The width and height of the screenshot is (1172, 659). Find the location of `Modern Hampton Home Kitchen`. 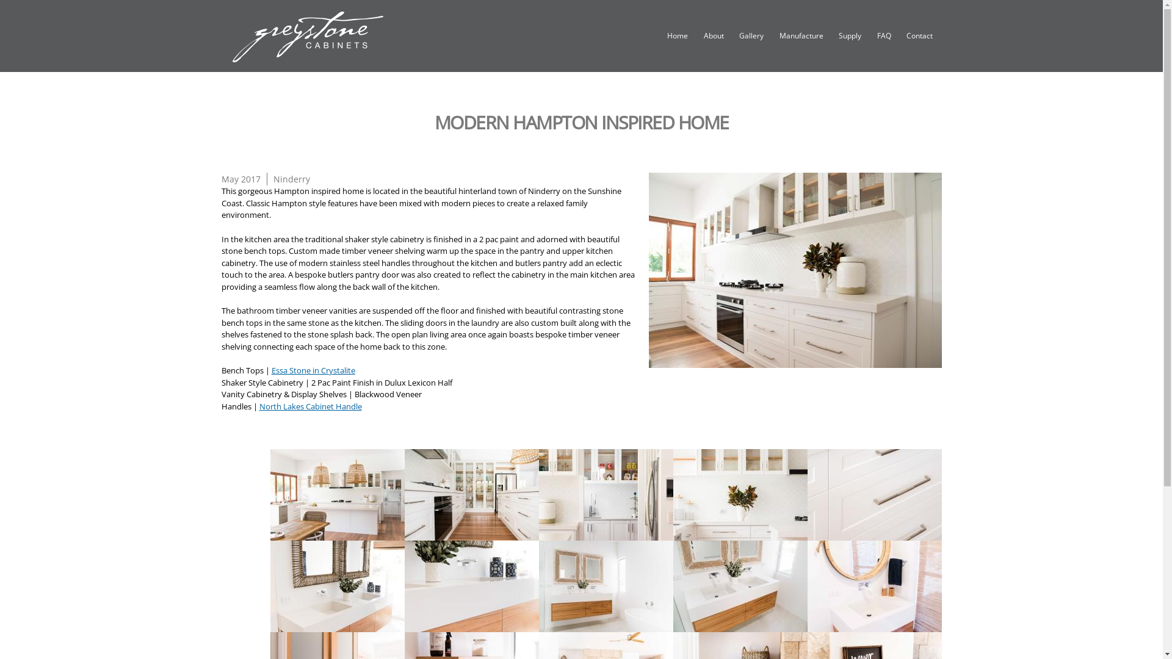

Modern Hampton Home Kitchen is located at coordinates (337, 534).